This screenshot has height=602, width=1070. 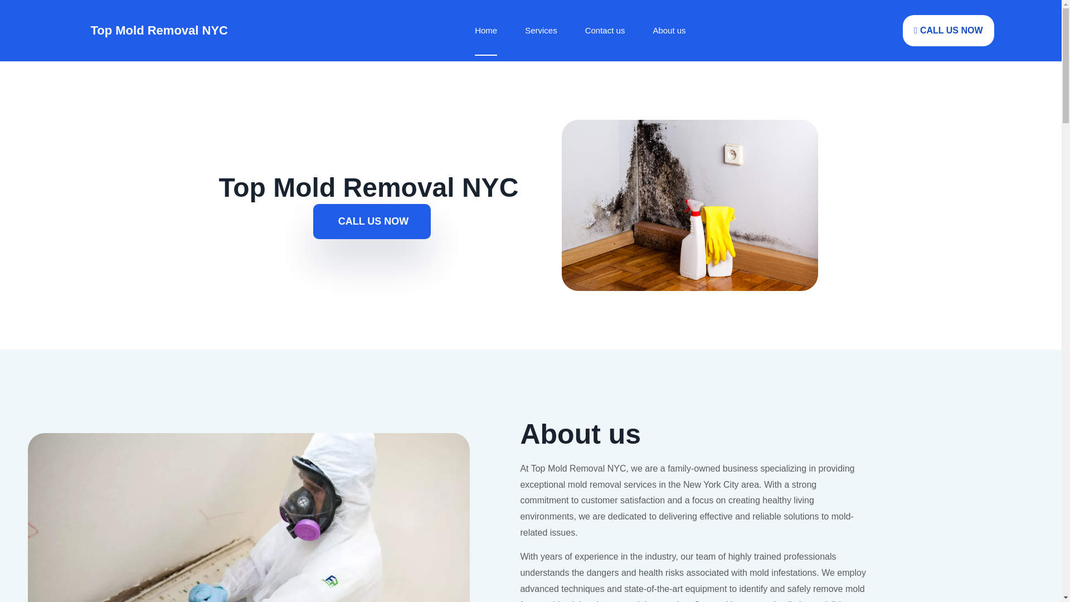 I want to click on CALL US NOW, so click(x=949, y=31).